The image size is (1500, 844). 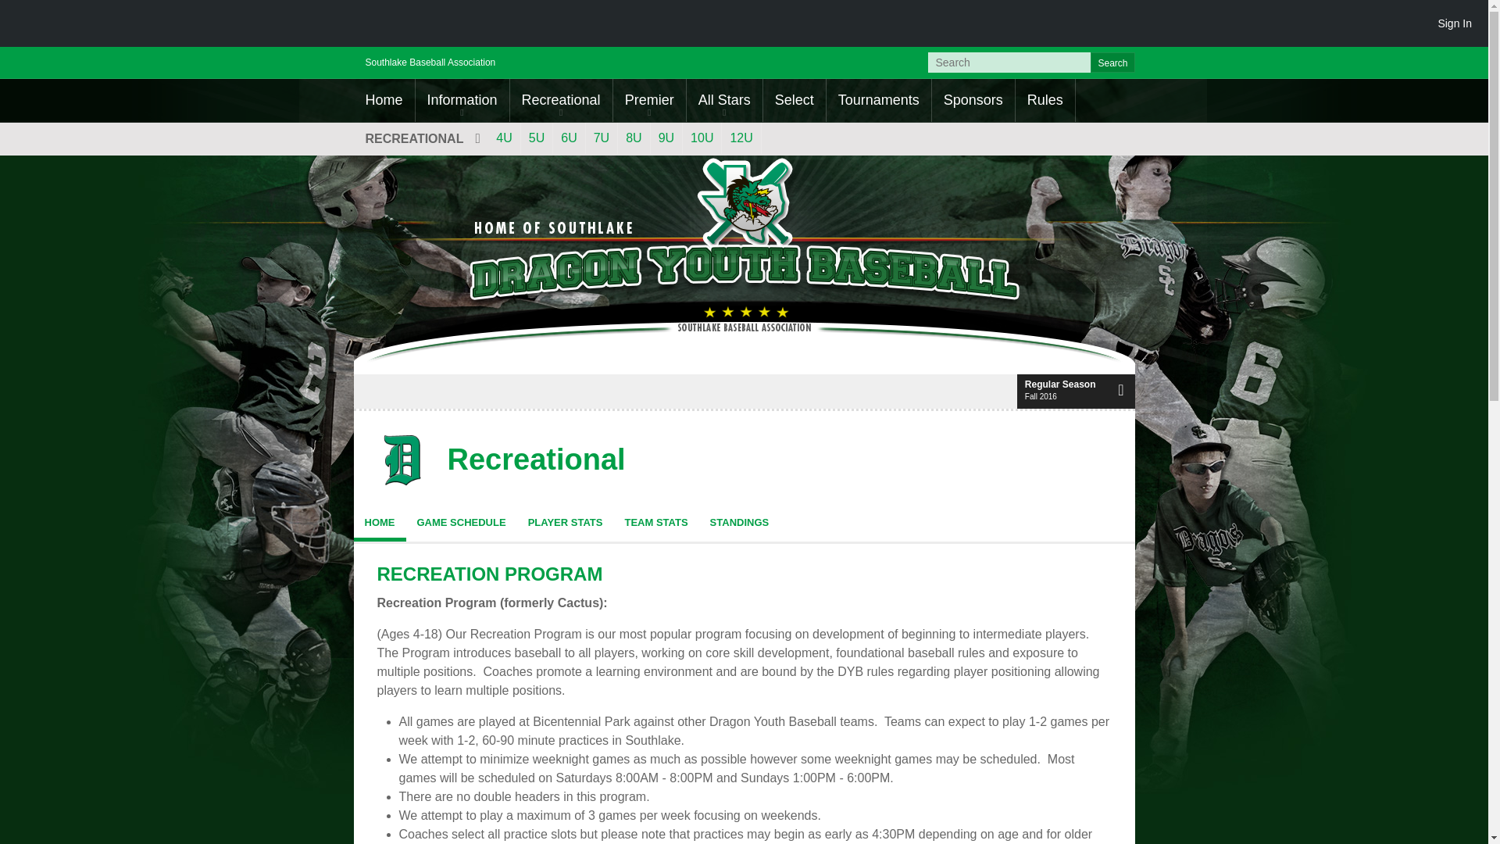 What do you see at coordinates (1454, 23) in the screenshot?
I see `Sign In` at bounding box center [1454, 23].